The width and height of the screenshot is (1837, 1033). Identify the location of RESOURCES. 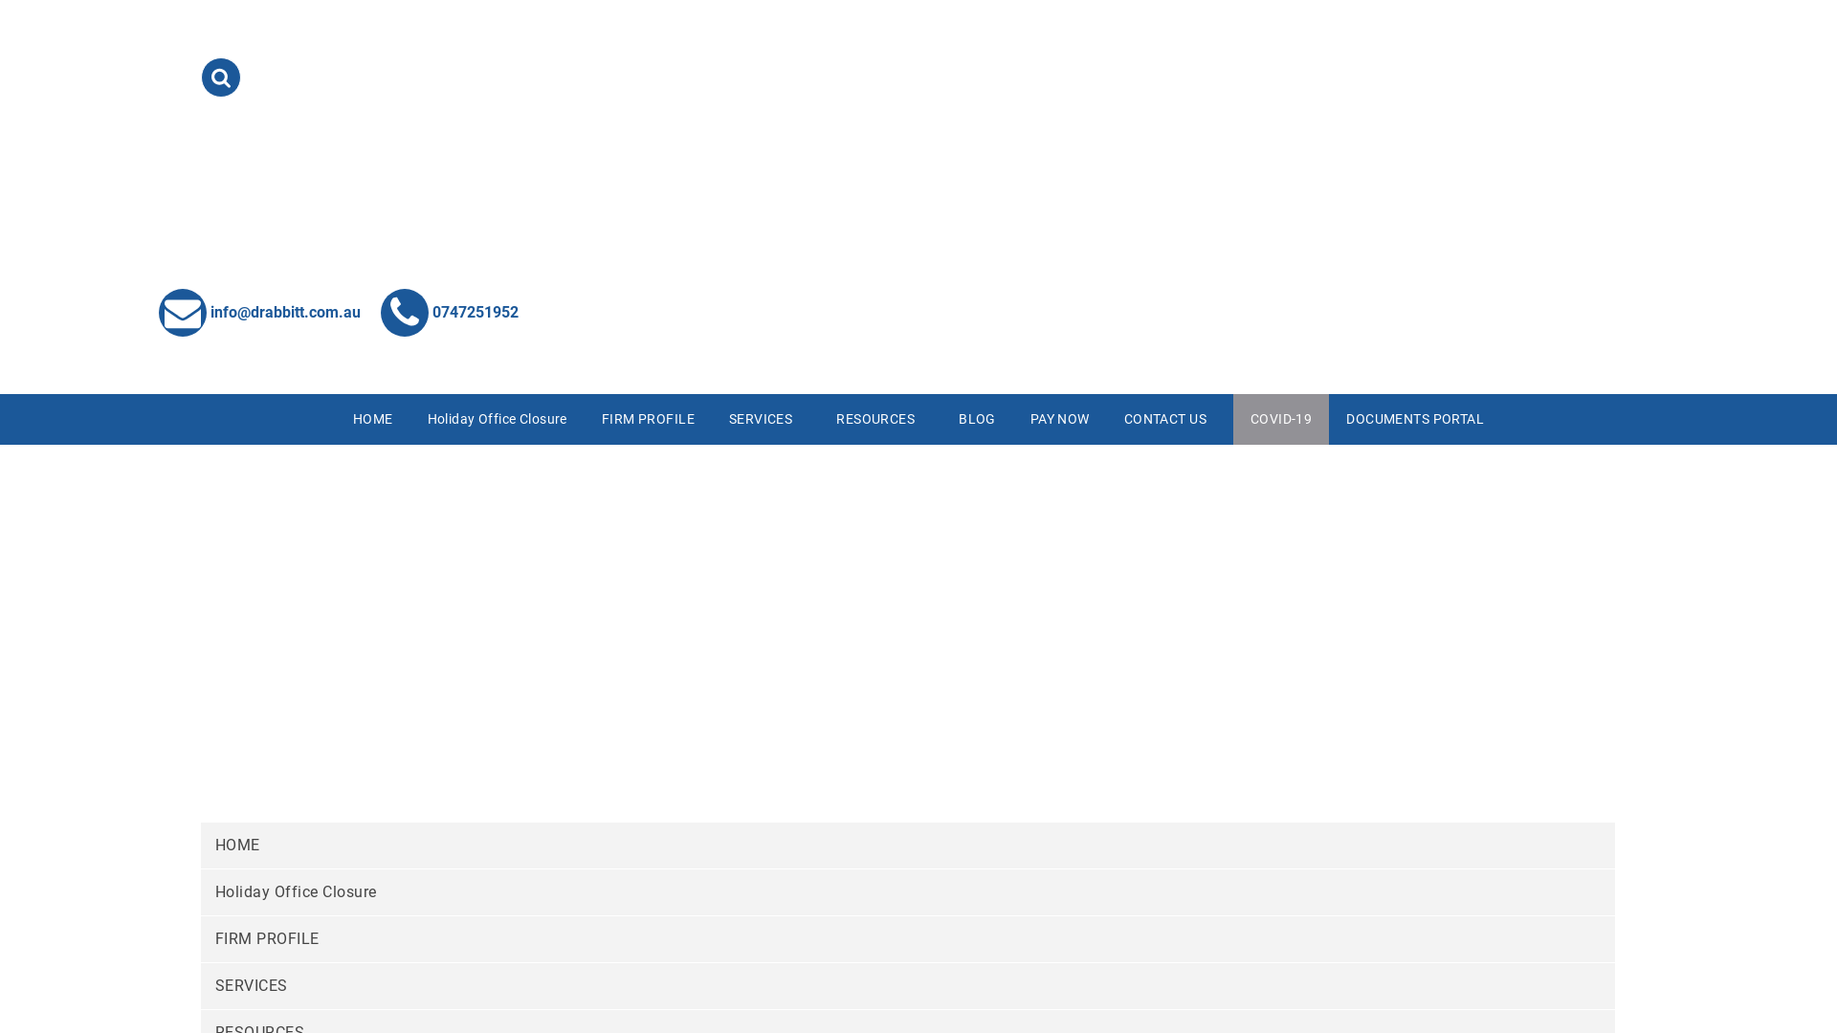
(880, 419).